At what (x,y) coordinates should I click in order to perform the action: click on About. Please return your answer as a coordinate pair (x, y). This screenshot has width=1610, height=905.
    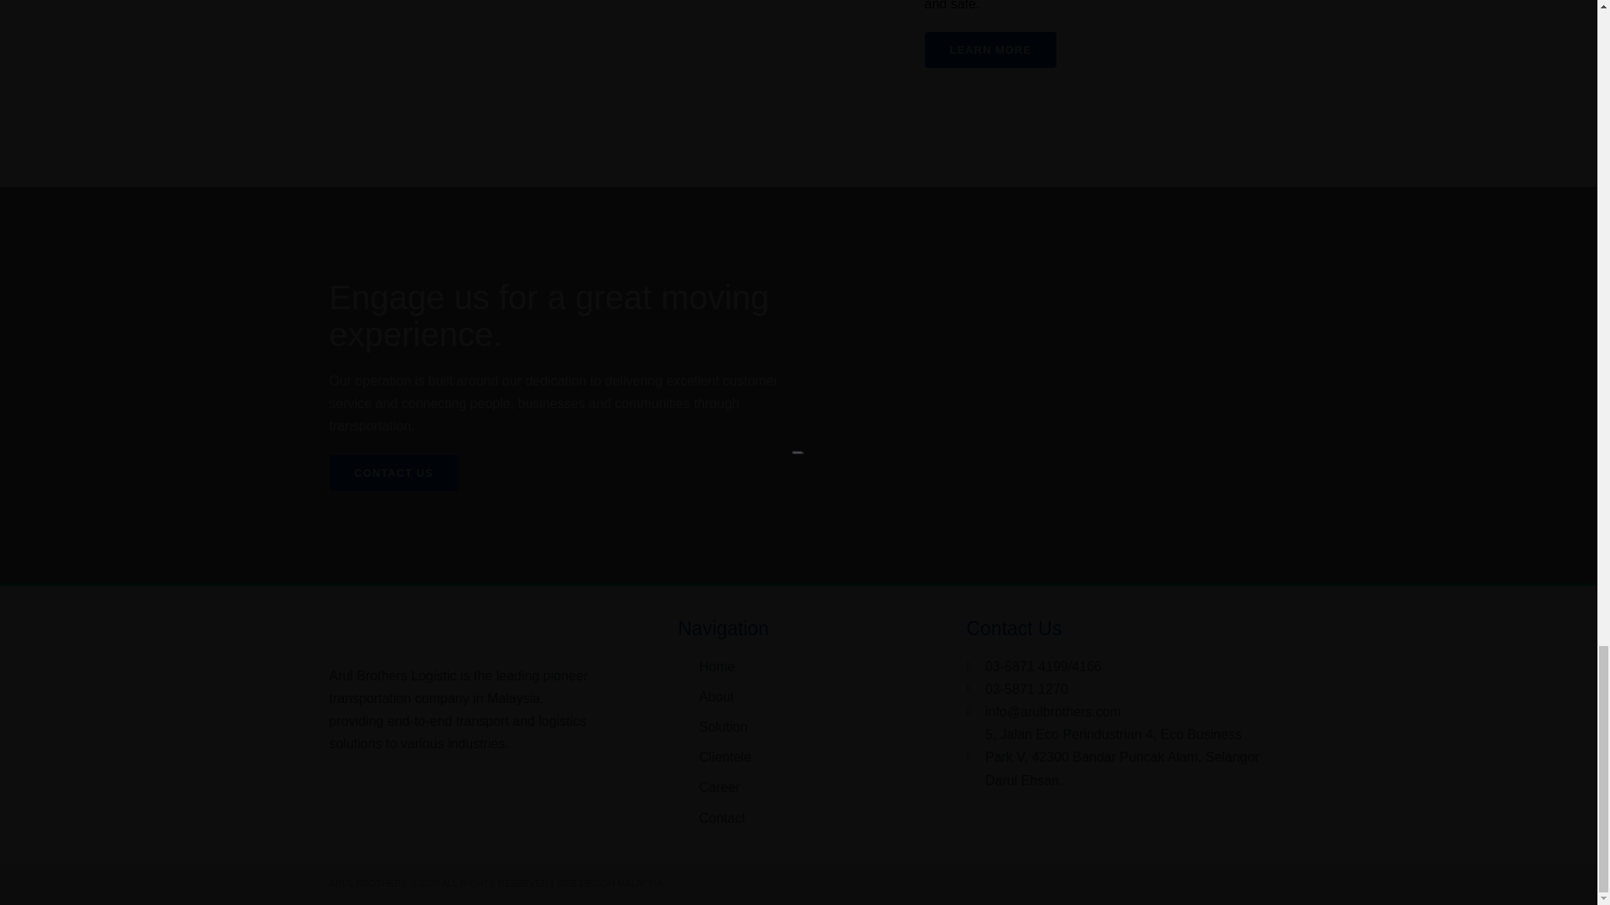
    Looking at the image, I should click on (732, 696).